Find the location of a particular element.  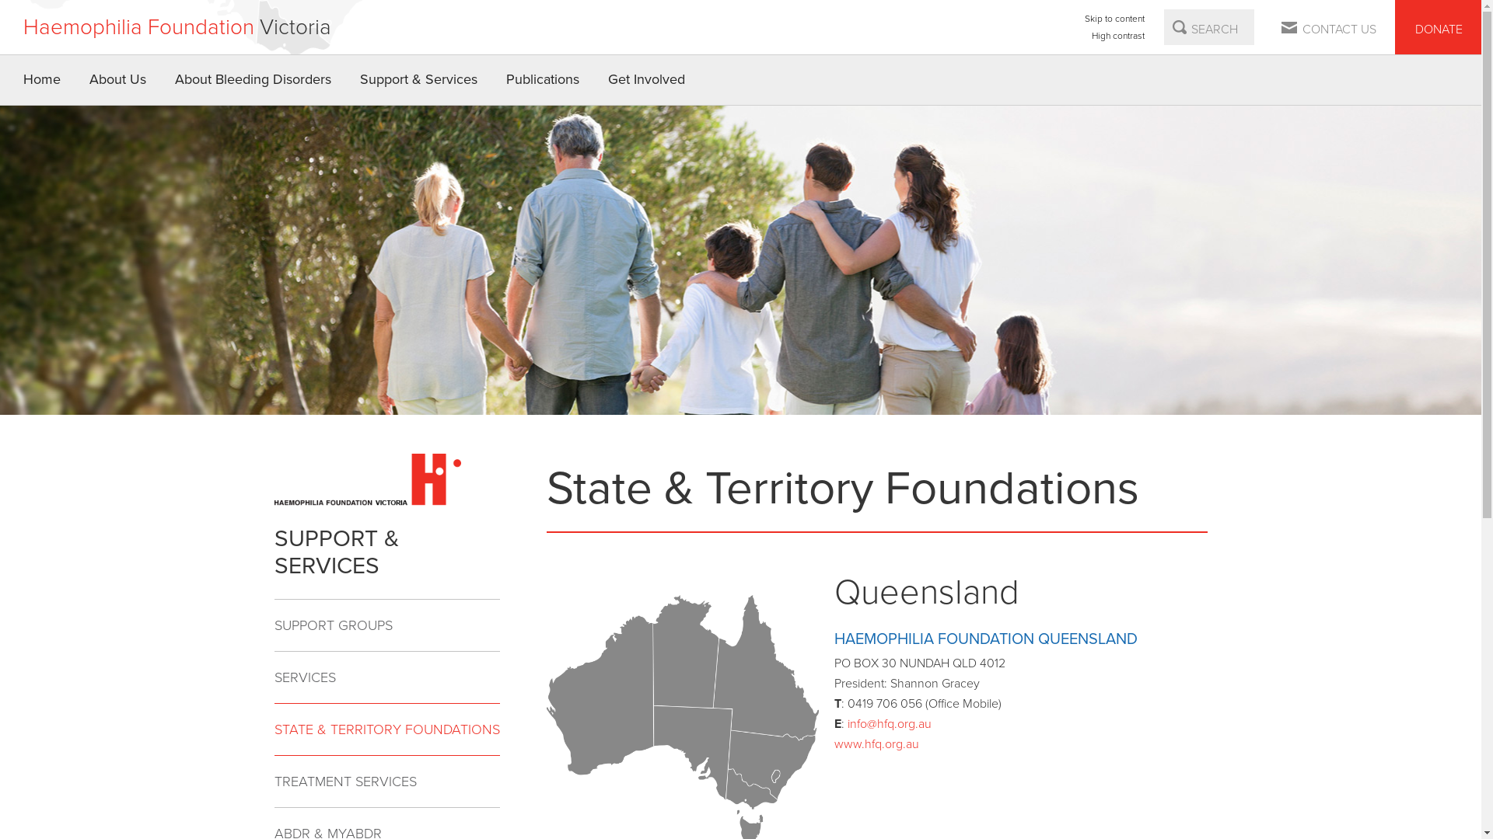

www.hfq.org.au is located at coordinates (876, 744).